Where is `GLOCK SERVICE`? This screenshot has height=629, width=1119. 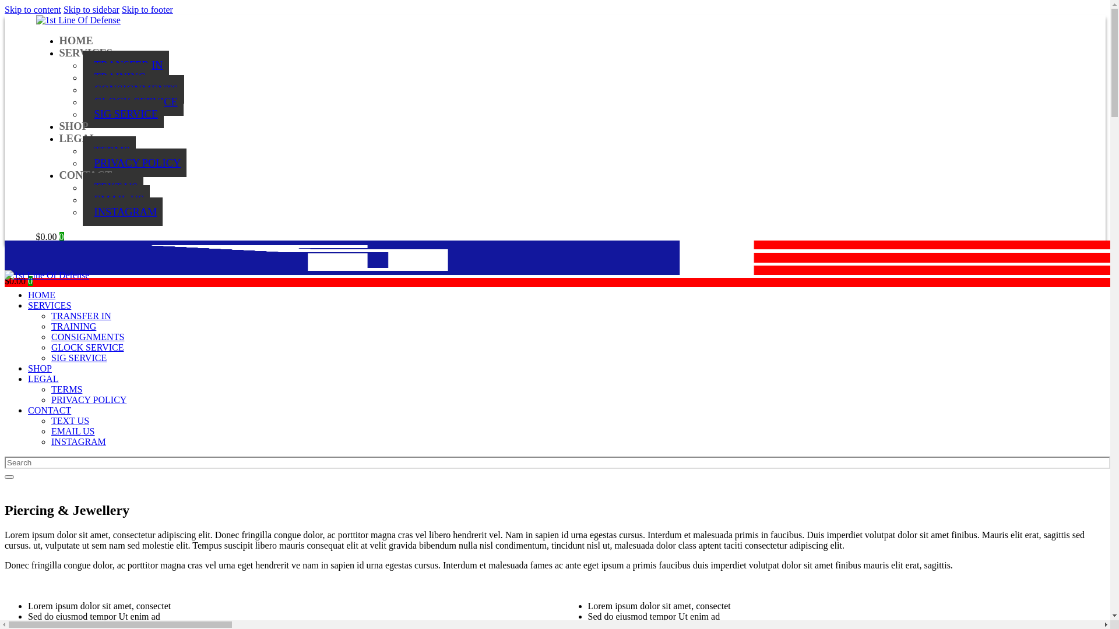 GLOCK SERVICE is located at coordinates (87, 347).